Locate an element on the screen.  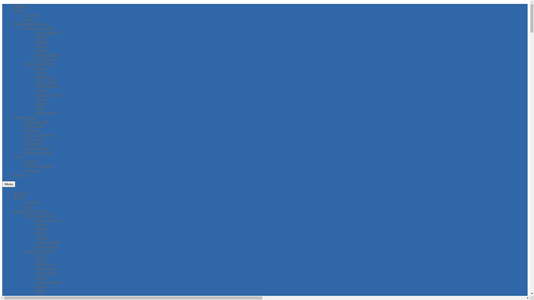
Nogare is located at coordinates (41, 278).